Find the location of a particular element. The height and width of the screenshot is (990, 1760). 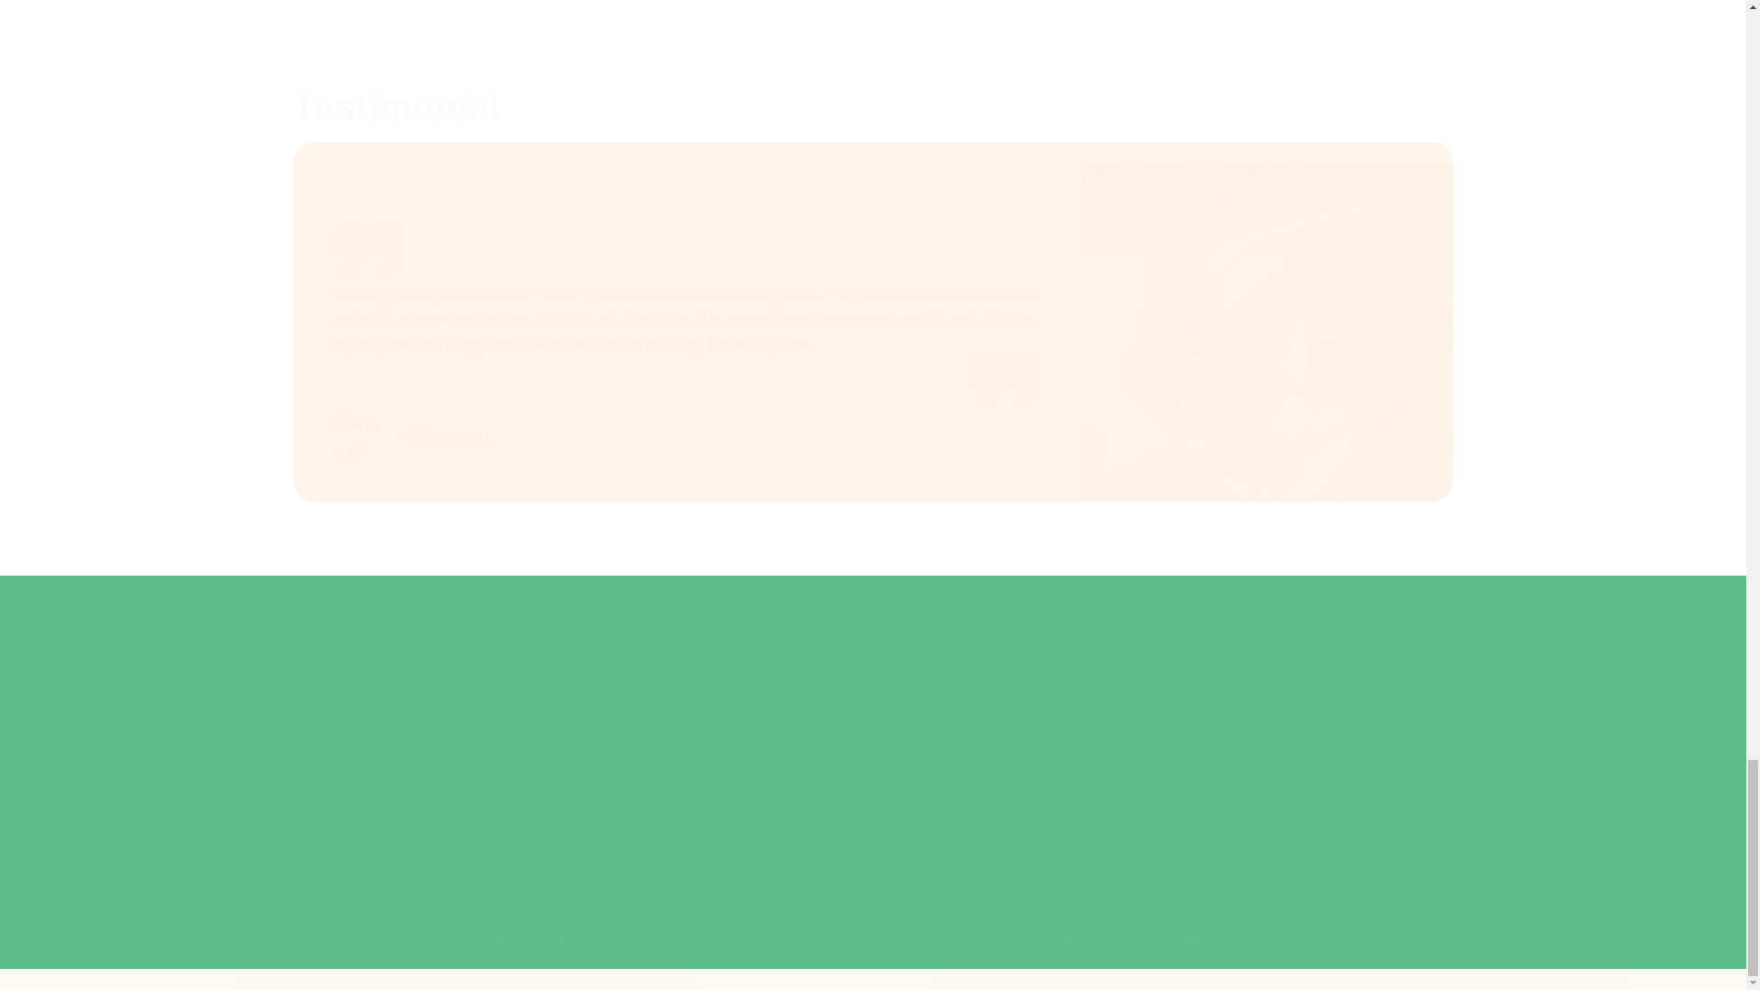

Contact is located at coordinates (1144, 944).